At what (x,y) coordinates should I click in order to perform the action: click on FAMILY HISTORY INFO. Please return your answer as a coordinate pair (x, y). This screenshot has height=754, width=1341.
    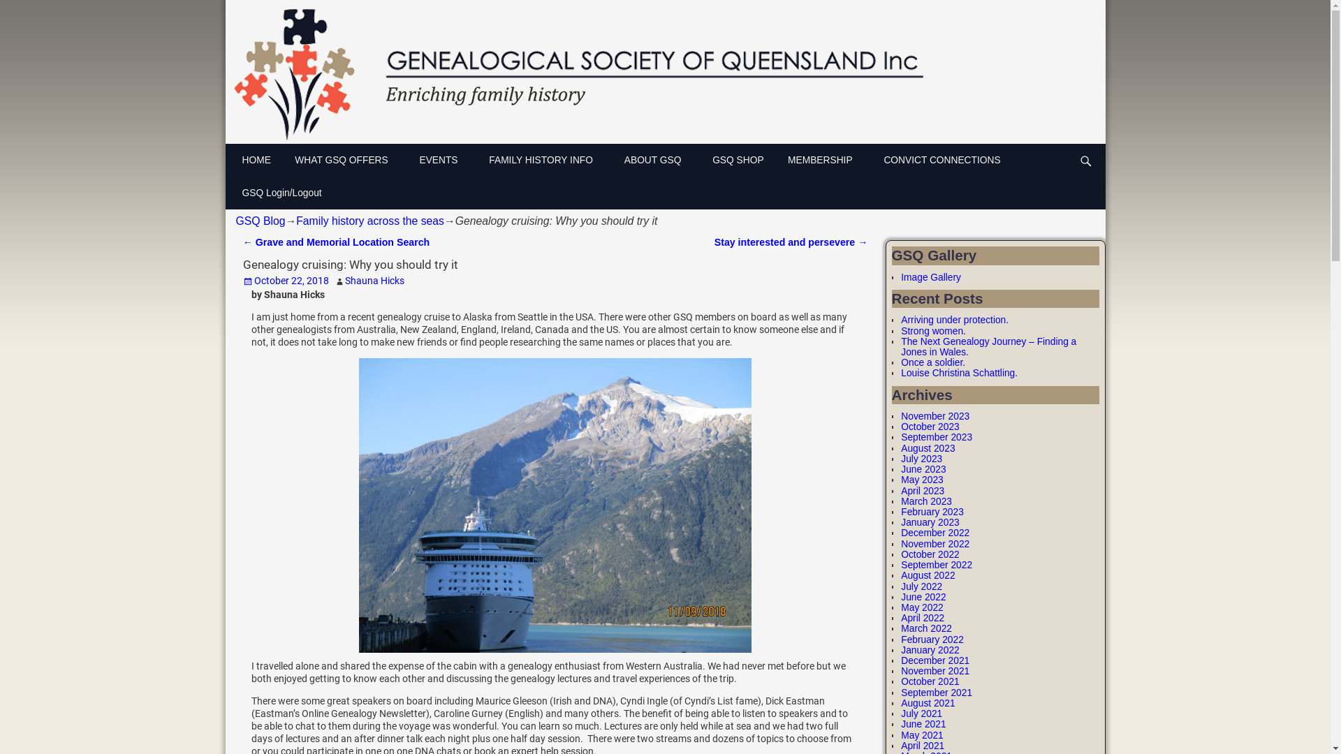
    Looking at the image, I should click on (549, 161).